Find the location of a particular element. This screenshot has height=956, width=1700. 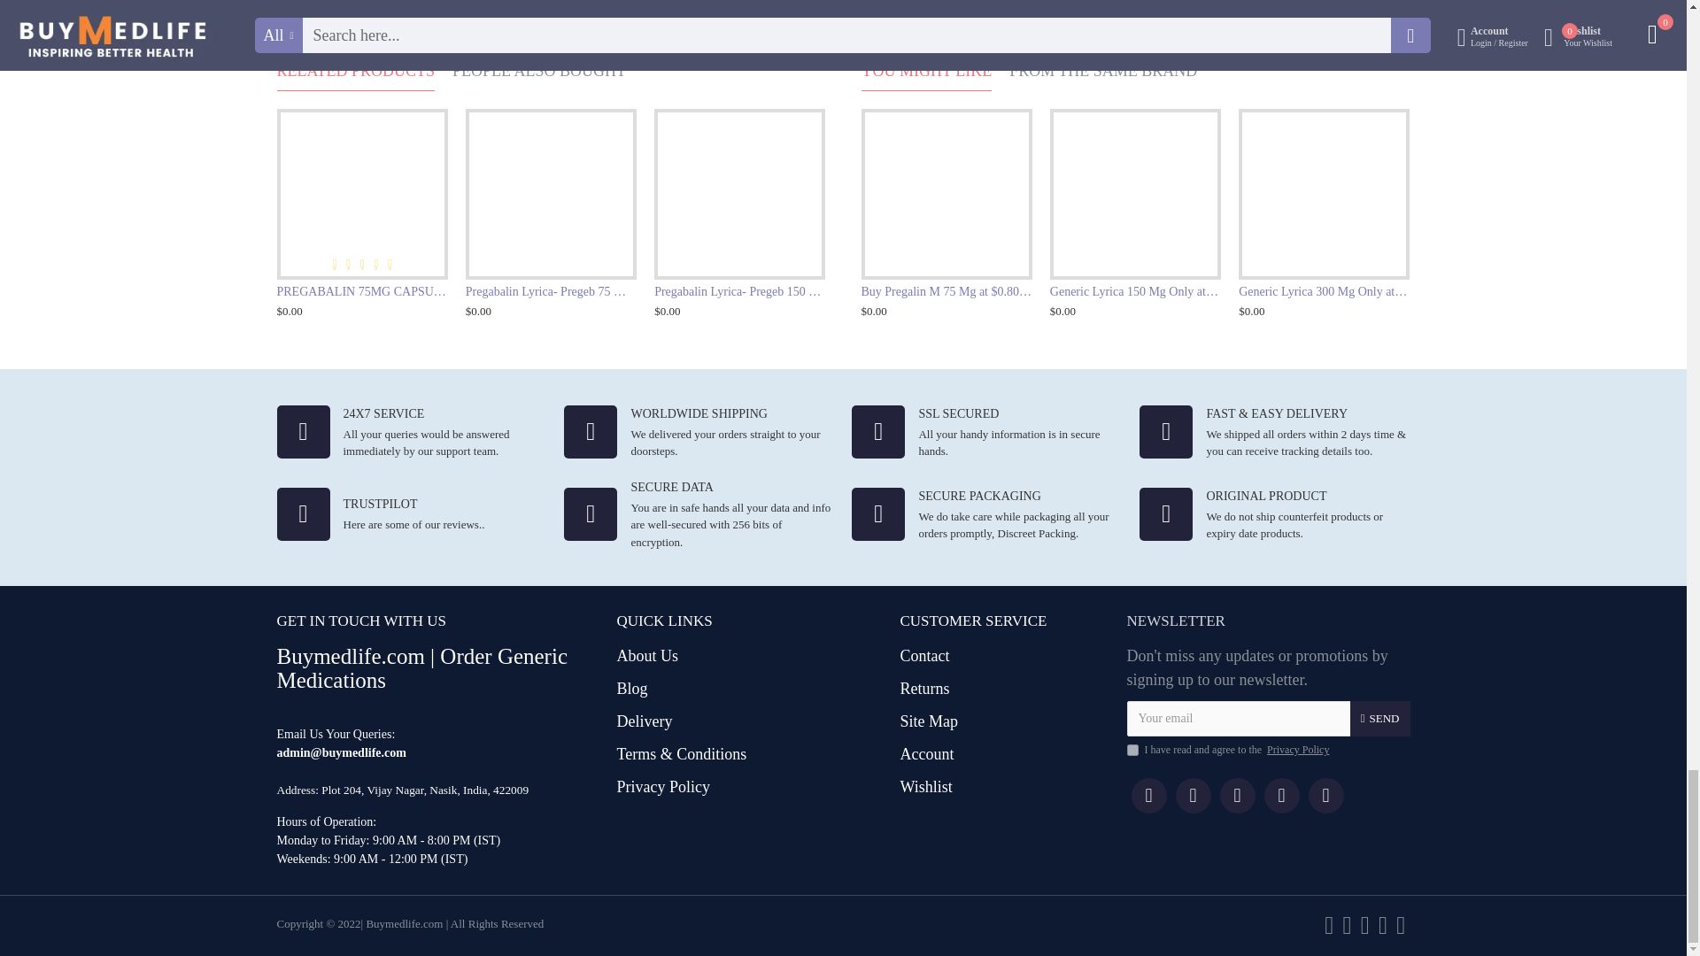

1 is located at coordinates (1132, 751).